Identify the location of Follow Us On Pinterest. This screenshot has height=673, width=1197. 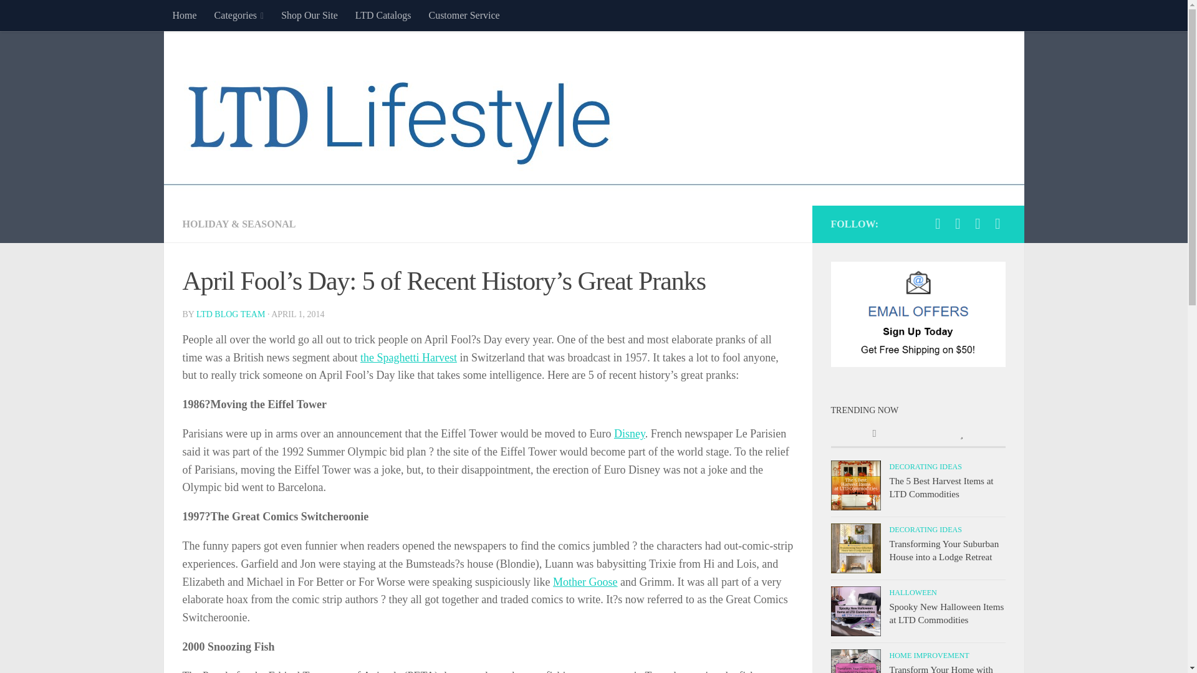
(997, 223).